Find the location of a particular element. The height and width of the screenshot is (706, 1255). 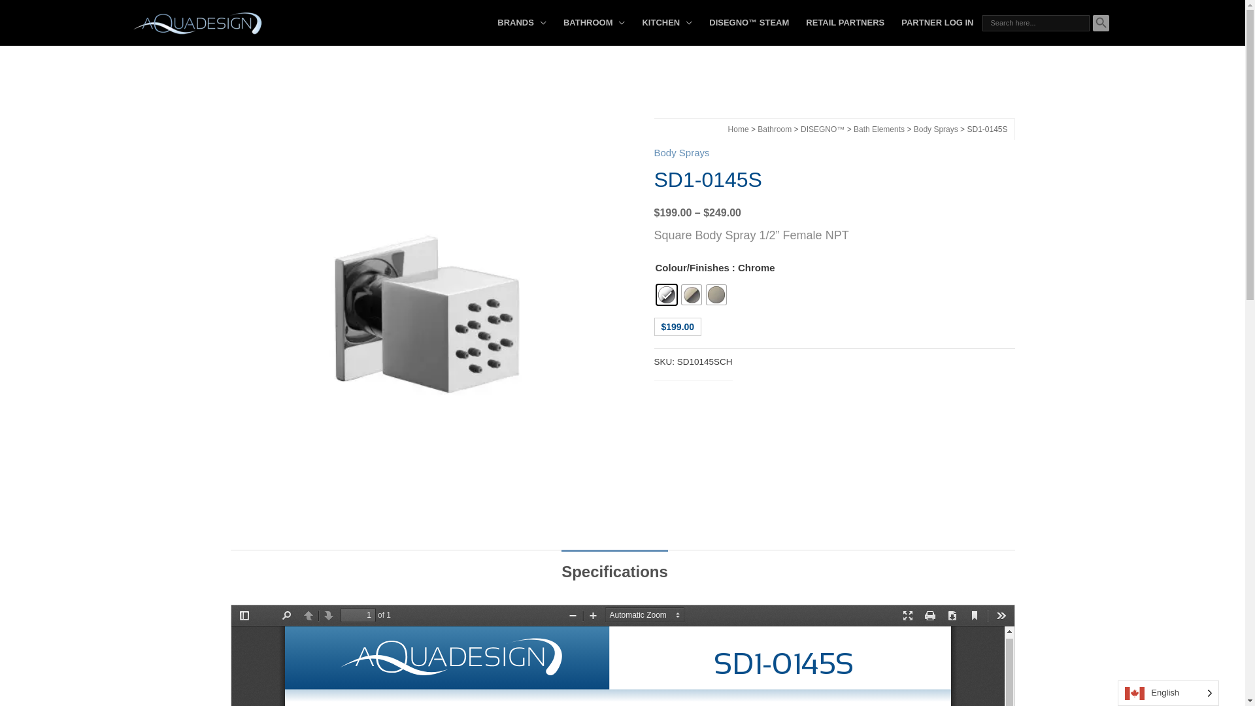

Search Button is located at coordinates (1101, 23).